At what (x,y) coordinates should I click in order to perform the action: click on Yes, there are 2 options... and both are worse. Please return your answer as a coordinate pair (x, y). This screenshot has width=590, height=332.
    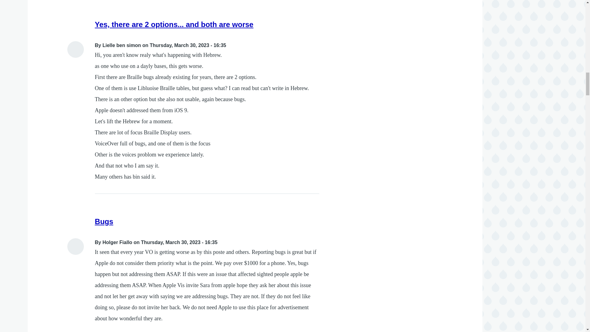
    Looking at the image, I should click on (174, 24).